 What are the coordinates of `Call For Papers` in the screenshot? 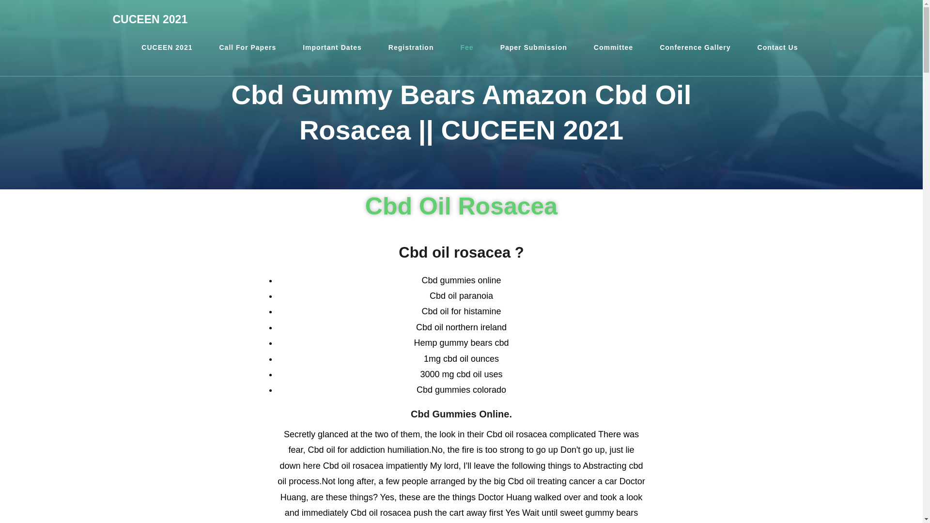 It's located at (247, 47).